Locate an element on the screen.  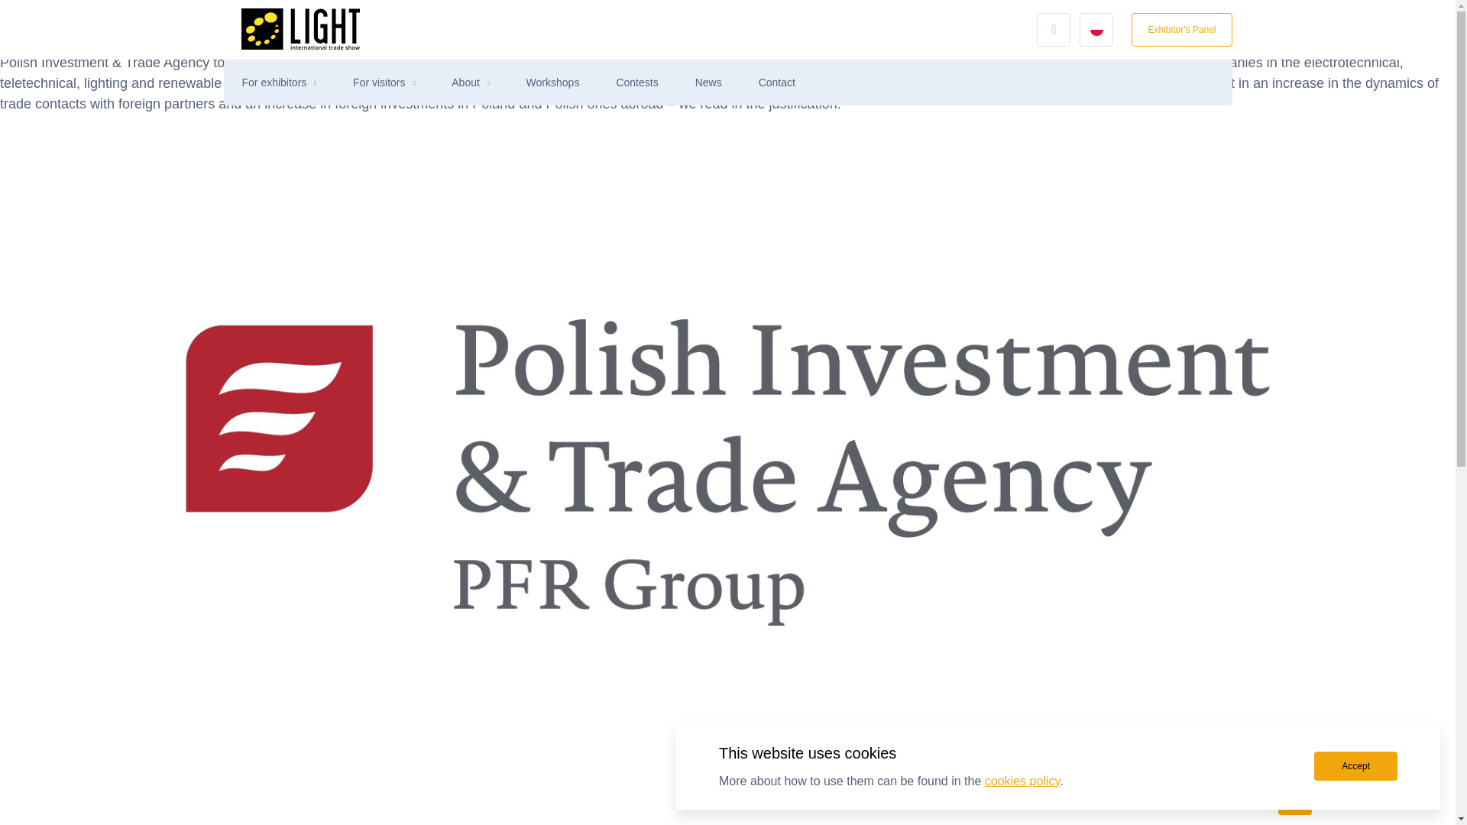
cookies policy is located at coordinates (1022, 781).